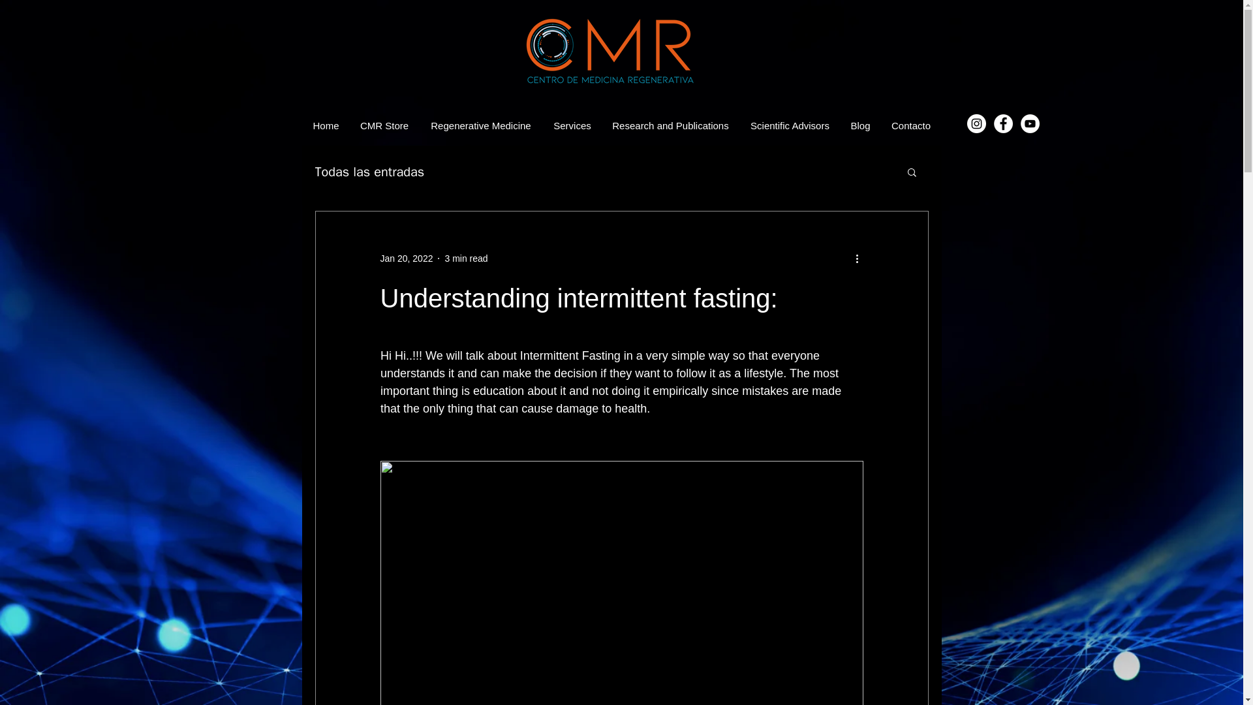 This screenshot has height=705, width=1253. Describe the element at coordinates (466, 258) in the screenshot. I see `3 min read` at that location.